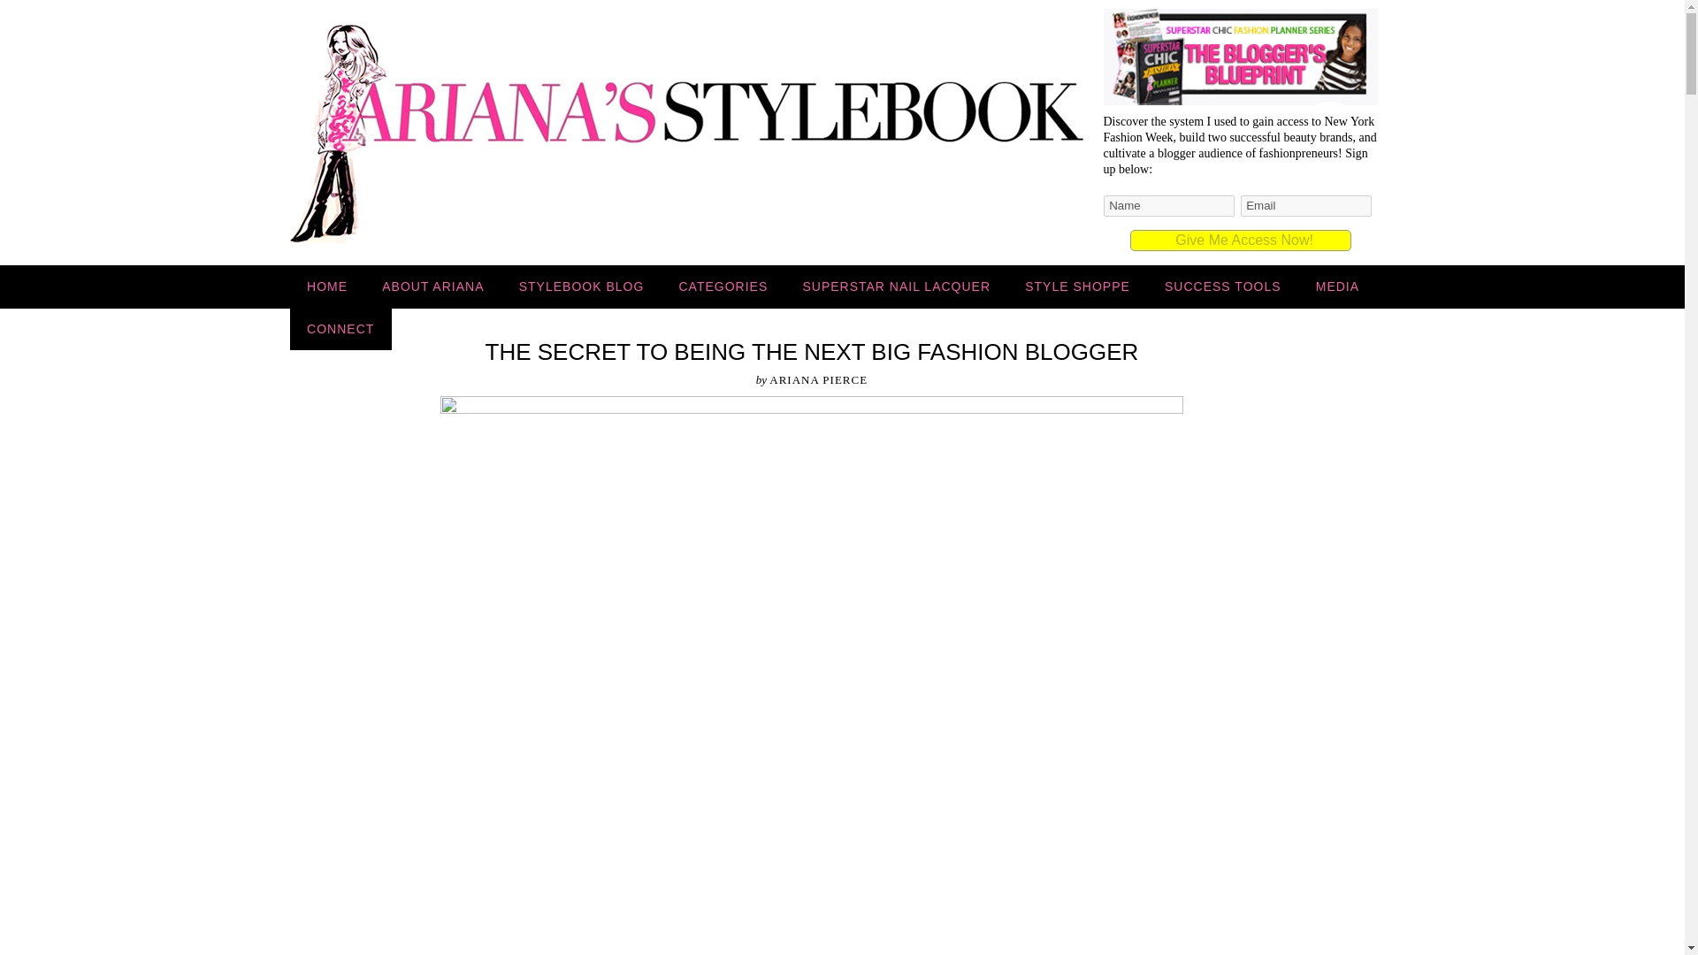 This screenshot has width=1698, height=955. I want to click on CATEGORIES, so click(723, 286).